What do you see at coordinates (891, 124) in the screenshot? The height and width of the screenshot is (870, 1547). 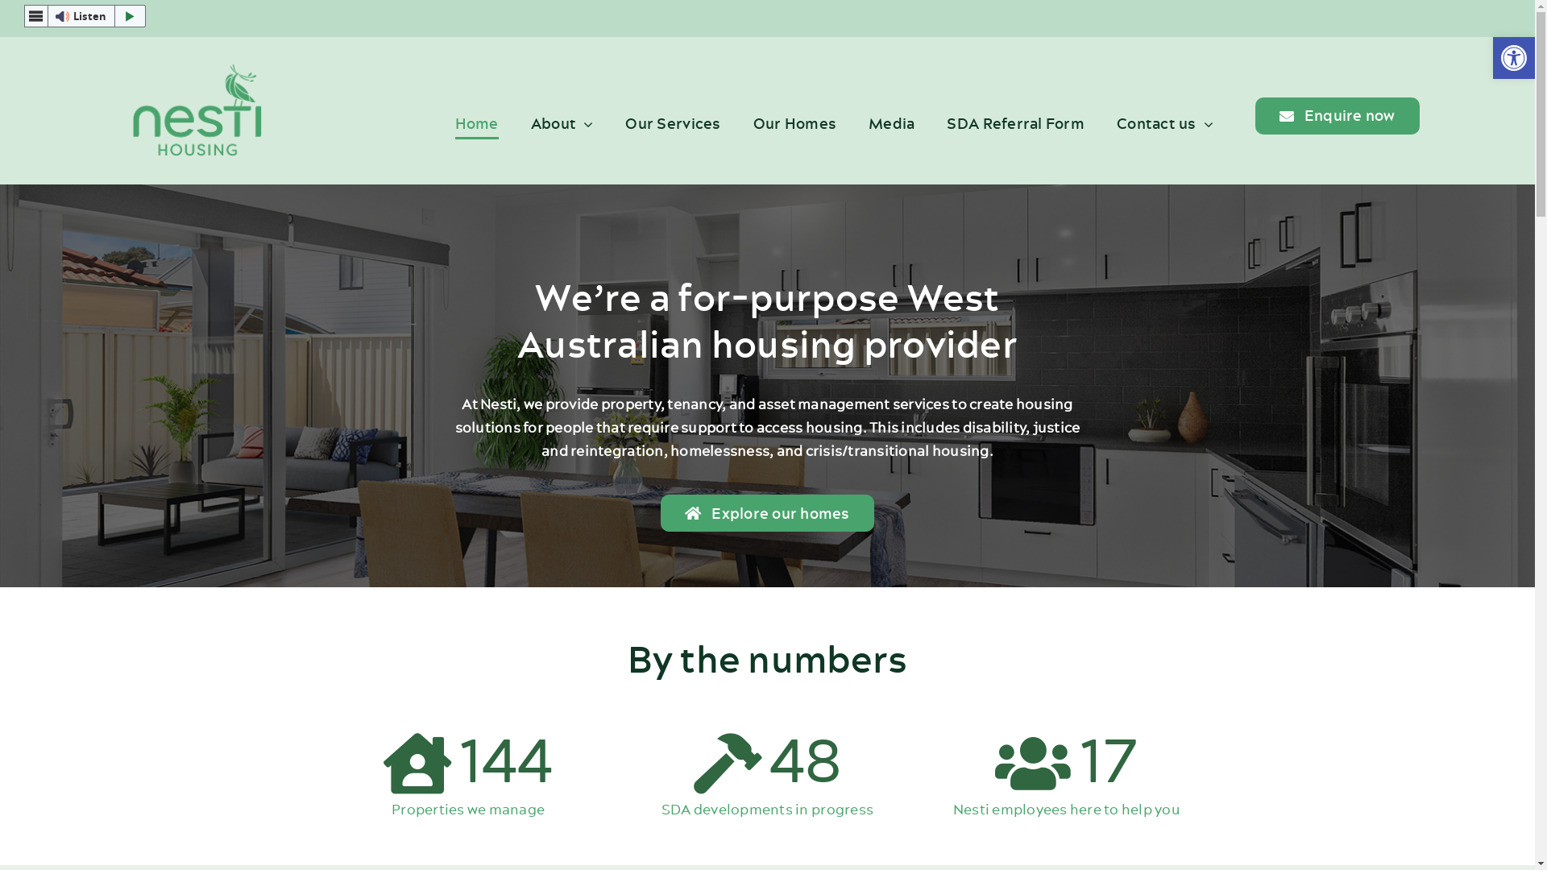 I see `Media` at bounding box center [891, 124].